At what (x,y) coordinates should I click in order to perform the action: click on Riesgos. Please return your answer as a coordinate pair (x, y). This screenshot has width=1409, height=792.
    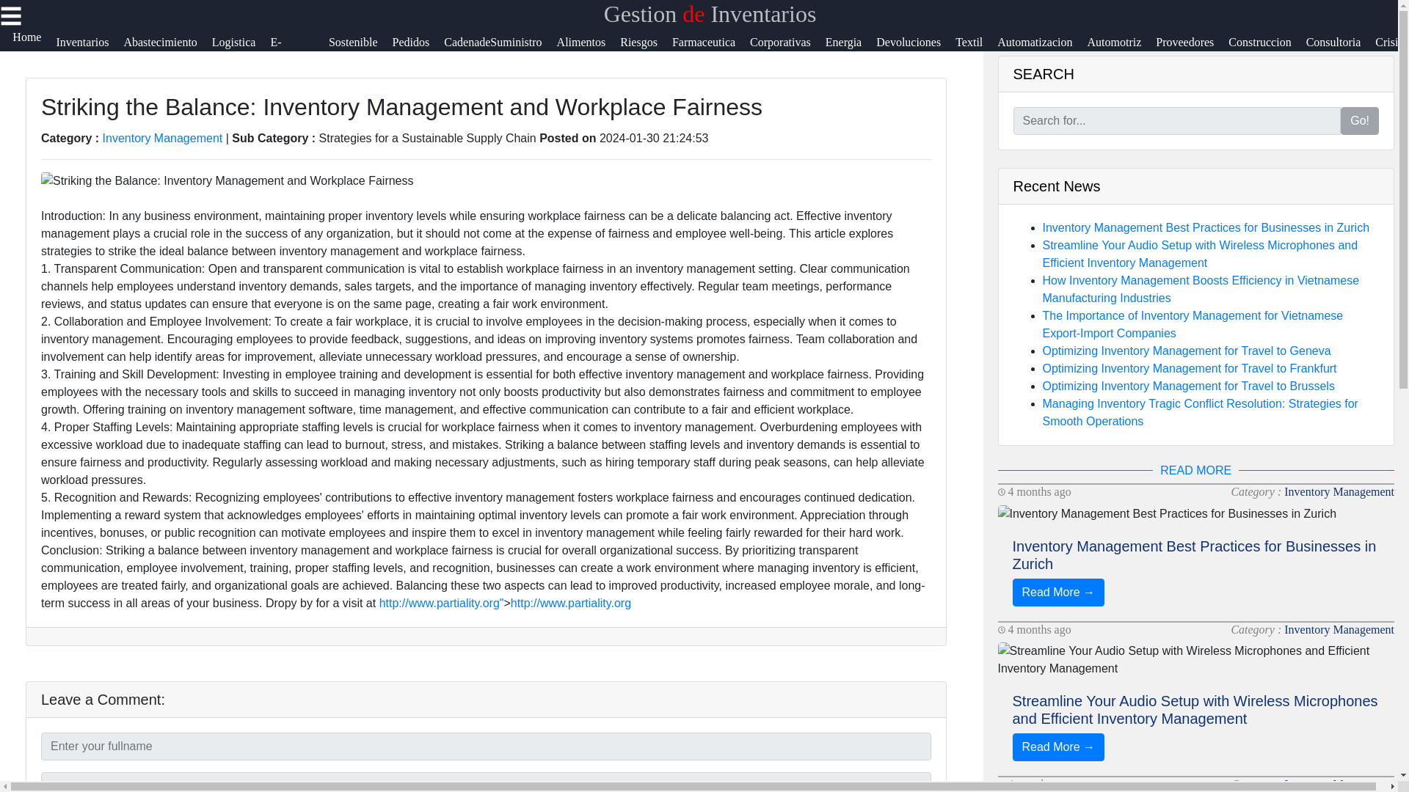
    Looking at the image, I should click on (646, 51).